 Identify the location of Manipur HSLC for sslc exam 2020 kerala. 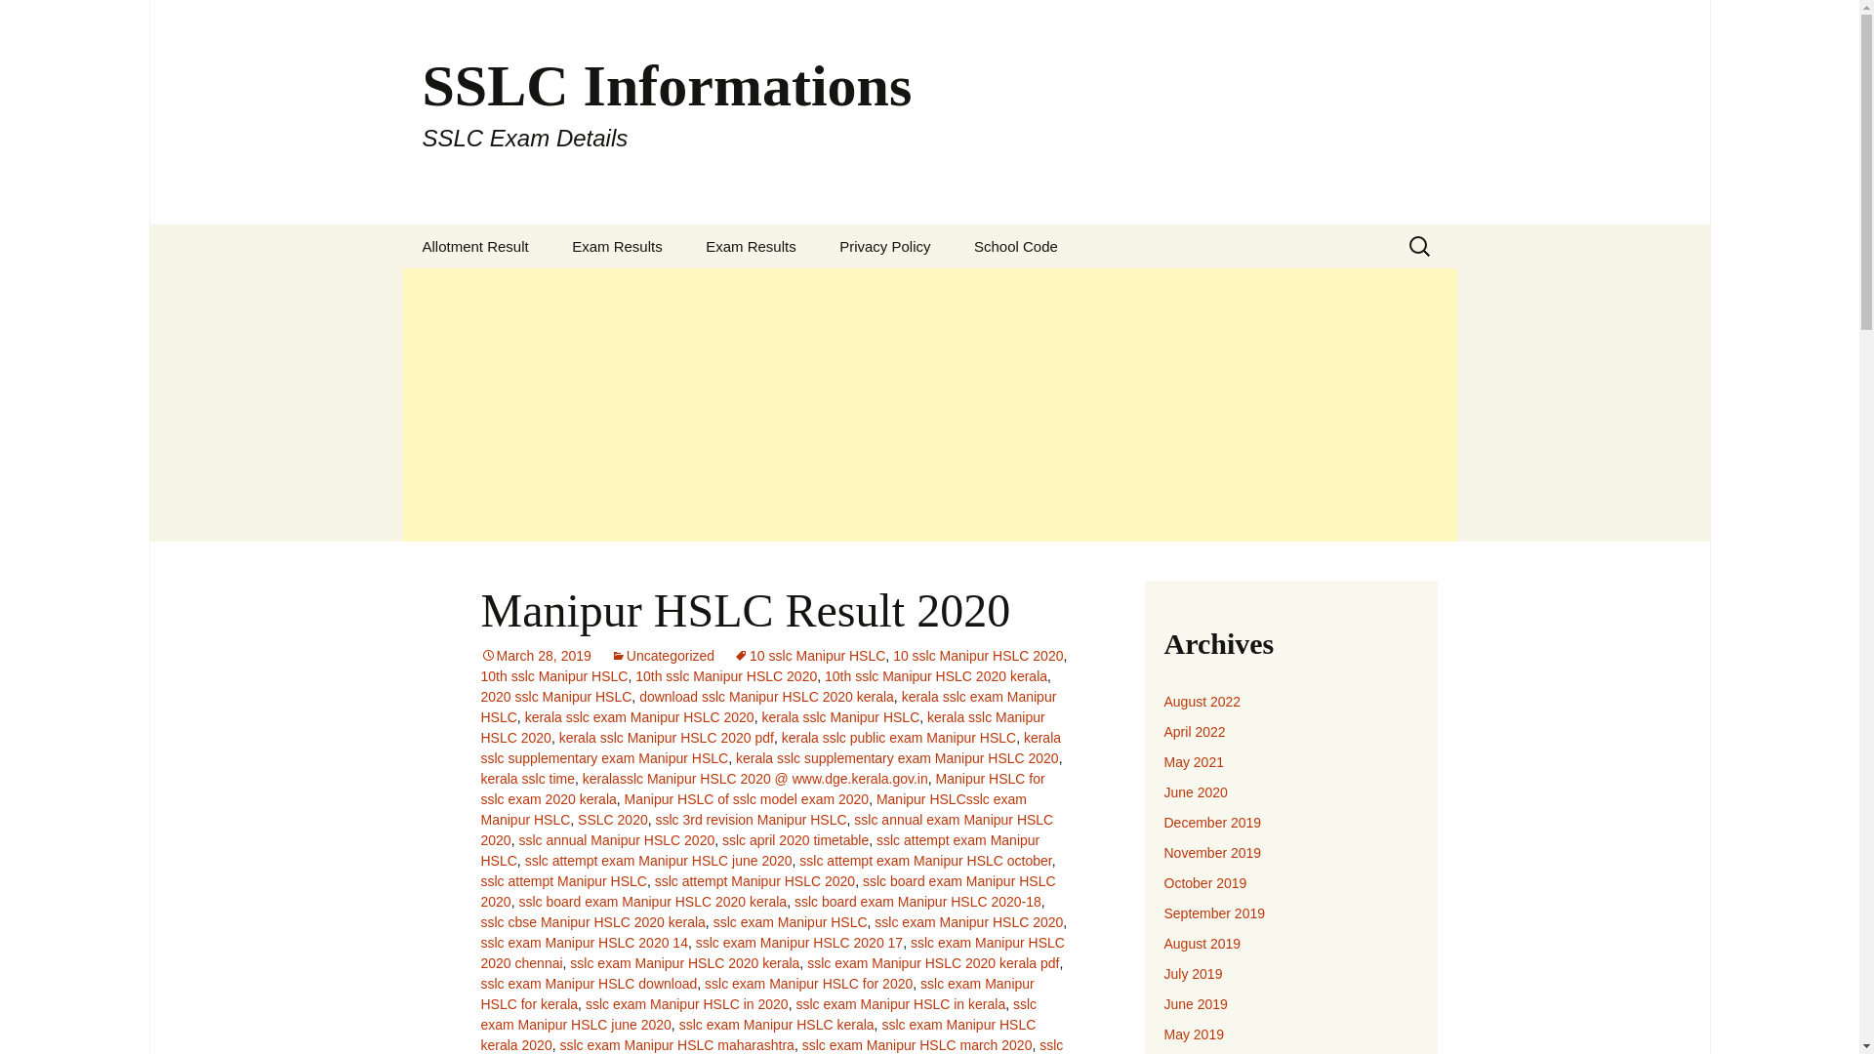
(761, 789).